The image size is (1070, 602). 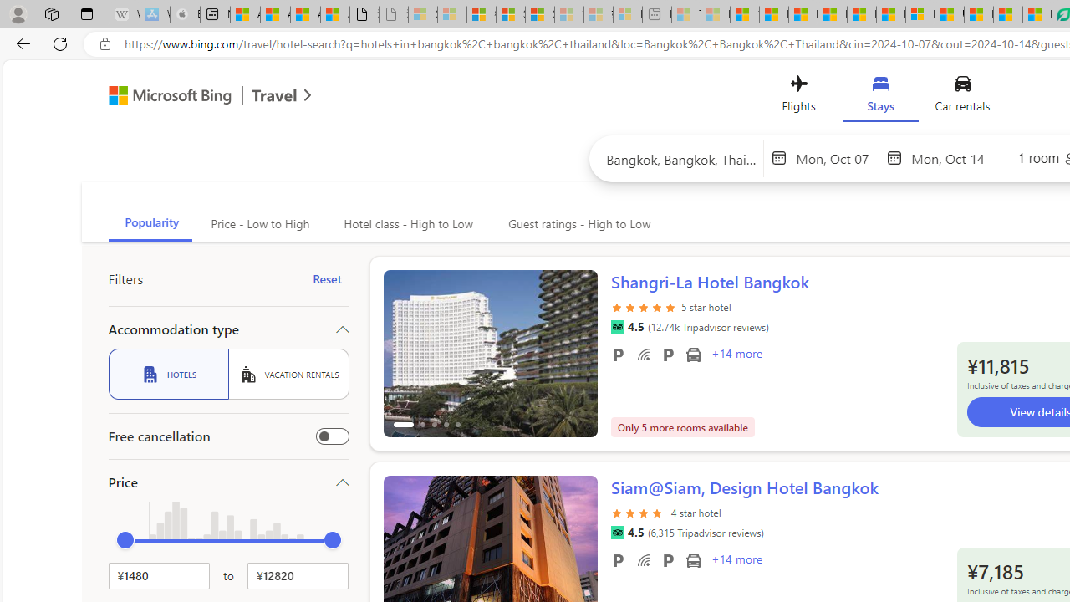 I want to click on Car rentals, so click(x=961, y=97).